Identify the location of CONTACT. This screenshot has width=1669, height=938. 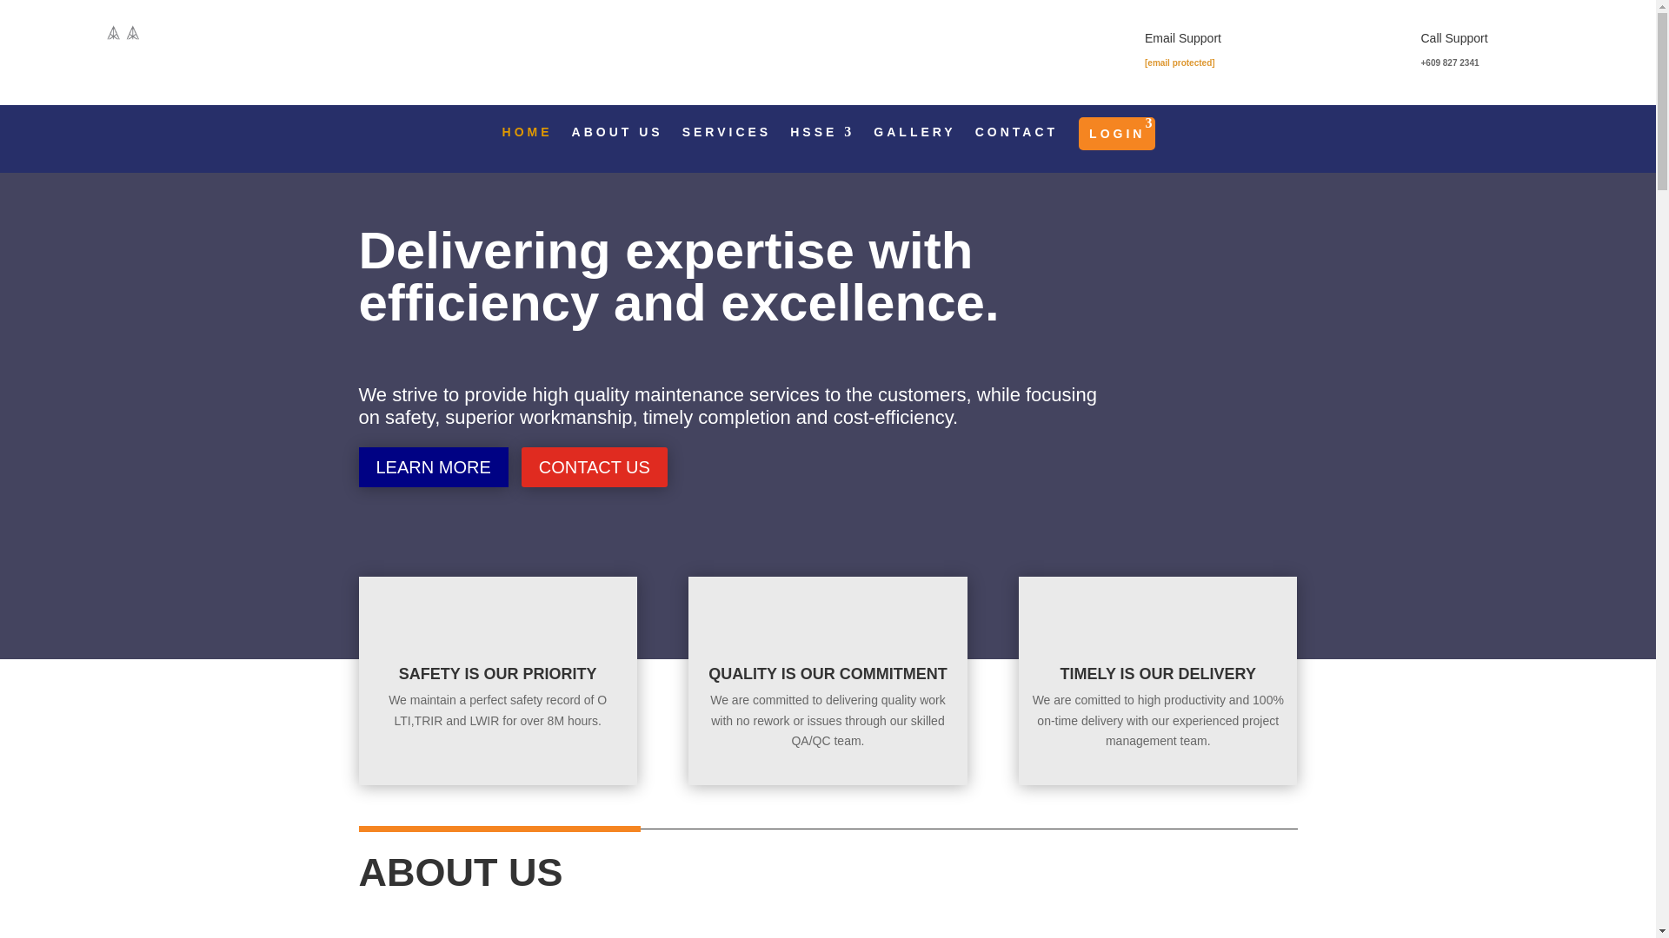
(1016, 142).